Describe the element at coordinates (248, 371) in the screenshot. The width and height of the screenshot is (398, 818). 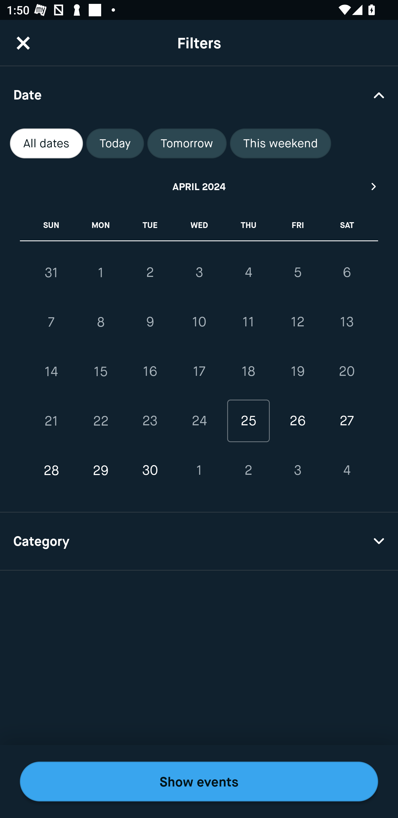
I see `18` at that location.